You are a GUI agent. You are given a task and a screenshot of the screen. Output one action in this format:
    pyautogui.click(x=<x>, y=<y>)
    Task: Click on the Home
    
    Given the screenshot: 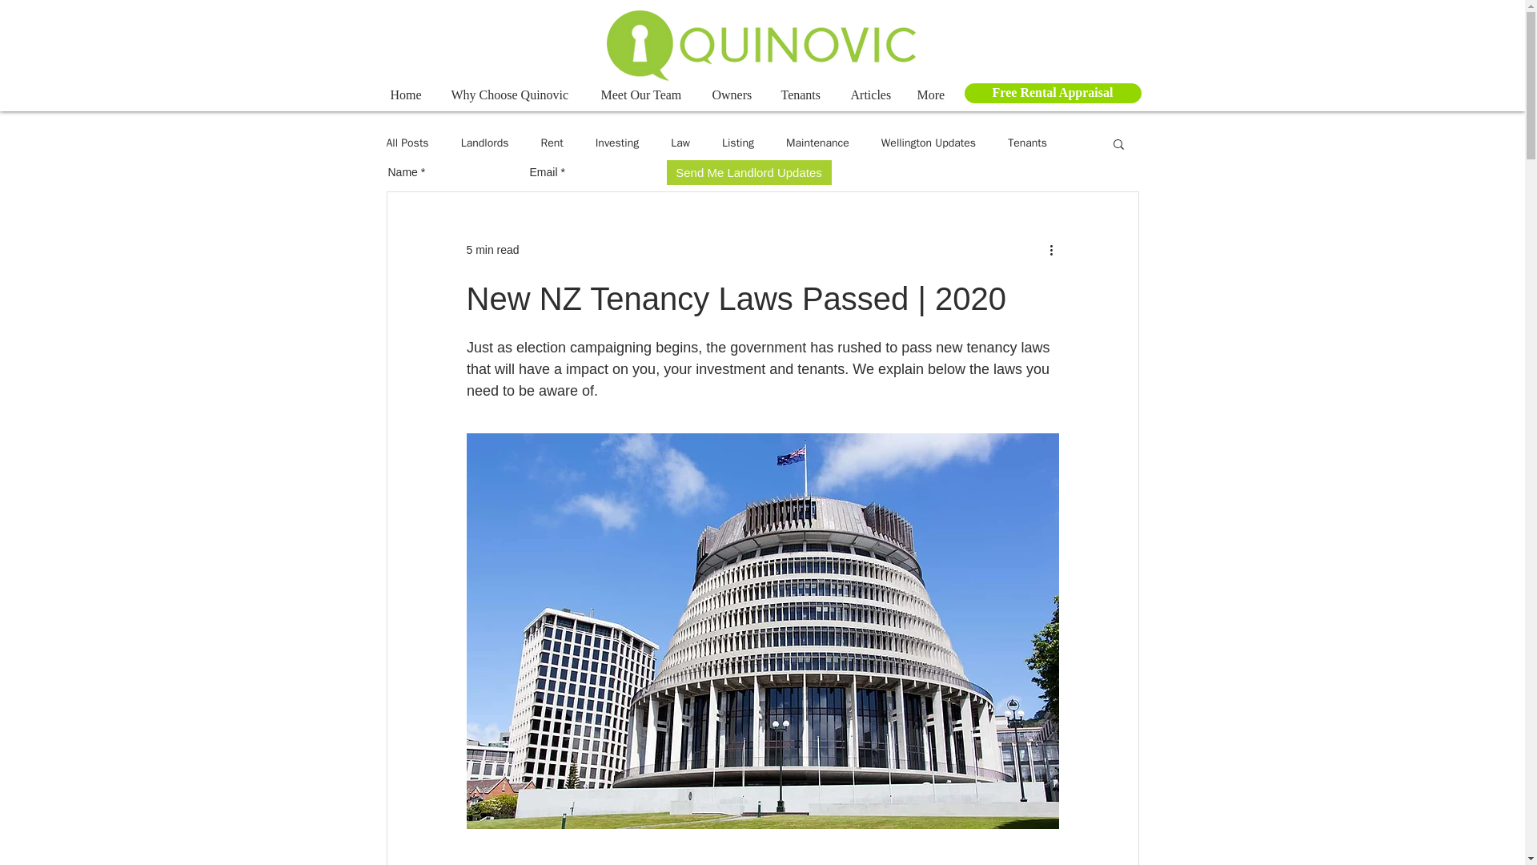 What is the action you would take?
    pyautogui.click(x=408, y=95)
    